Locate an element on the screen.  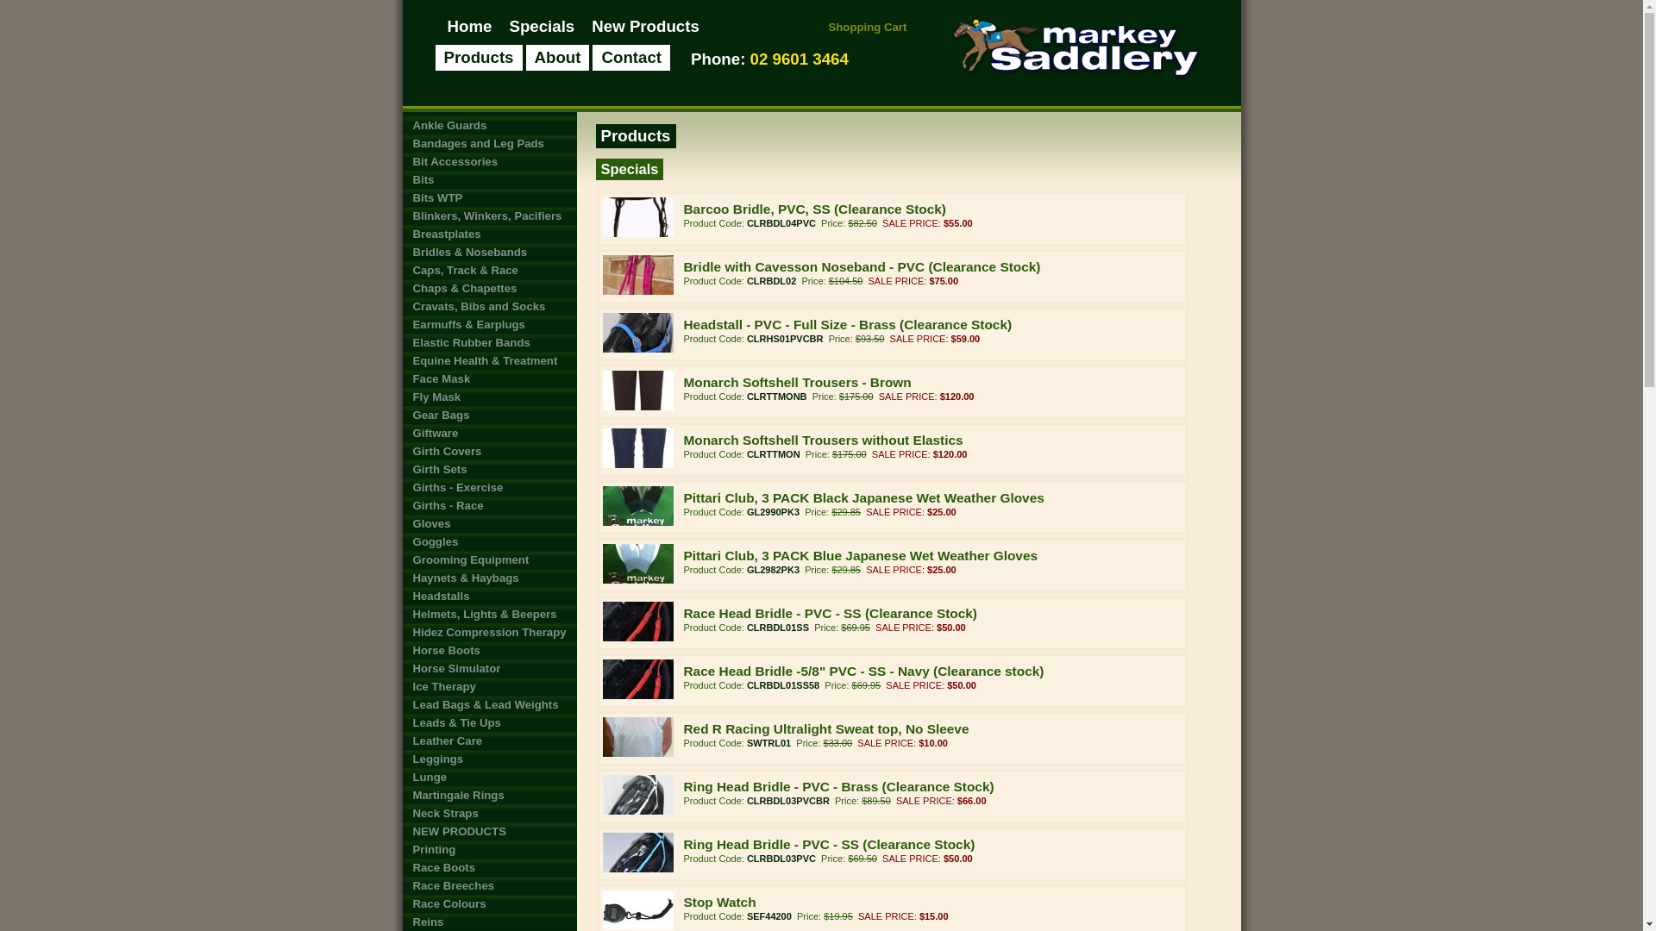
Hidez Compression Therapy is located at coordinates (489, 633).